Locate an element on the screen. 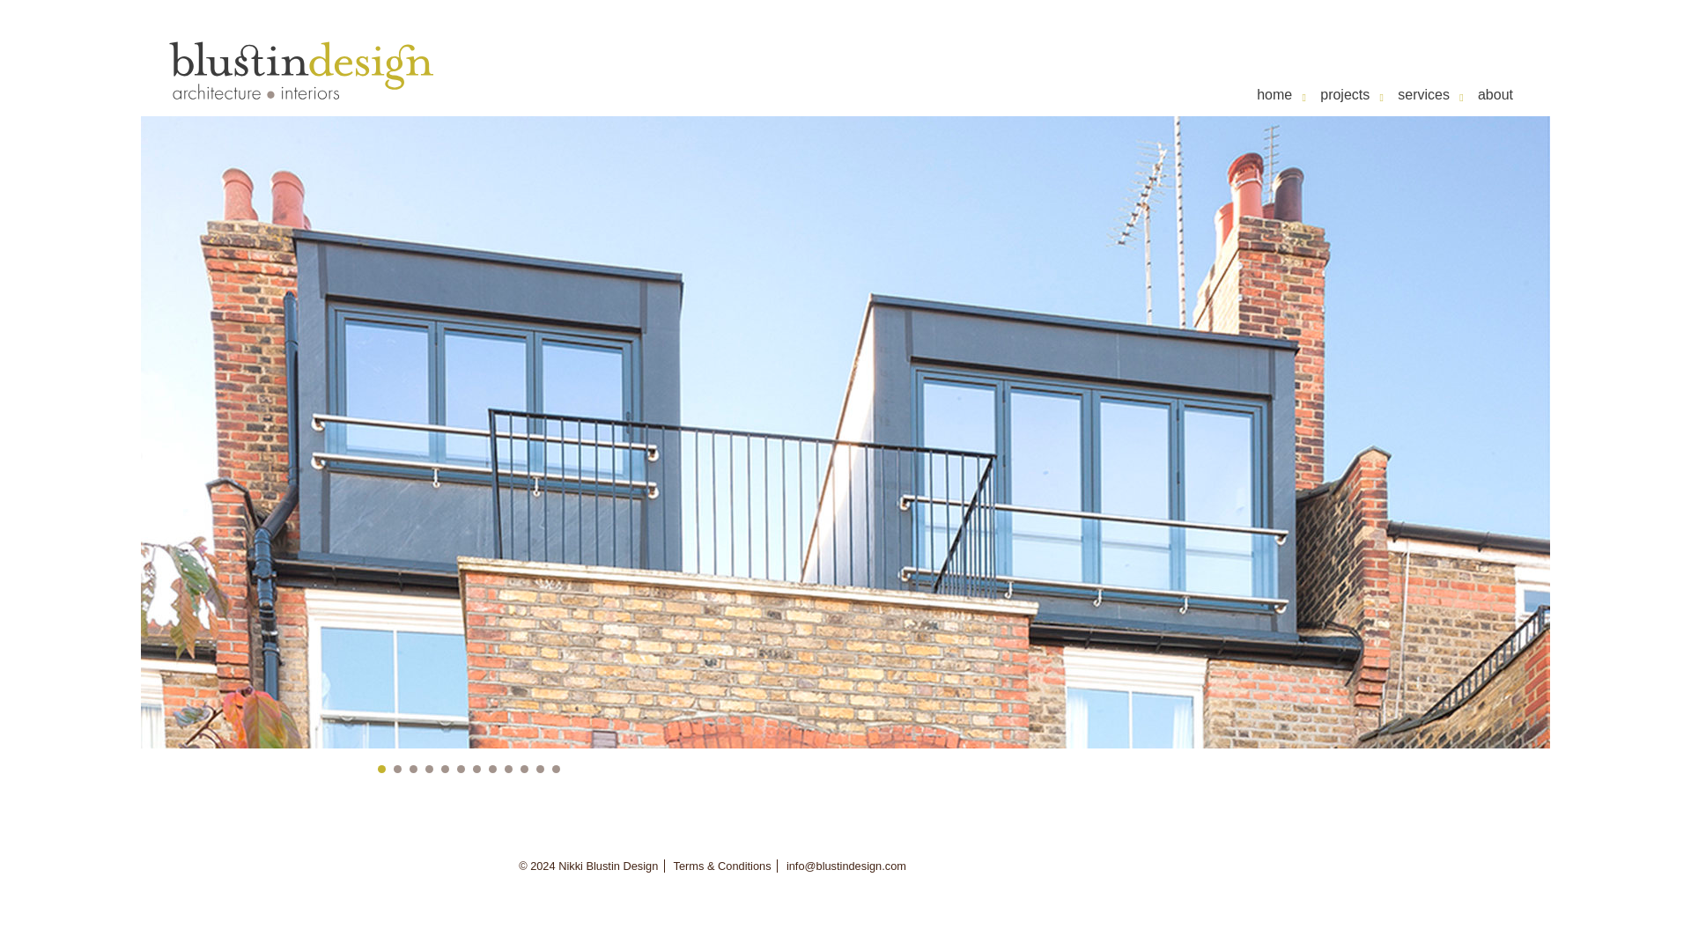  projects is located at coordinates (1345, 94).